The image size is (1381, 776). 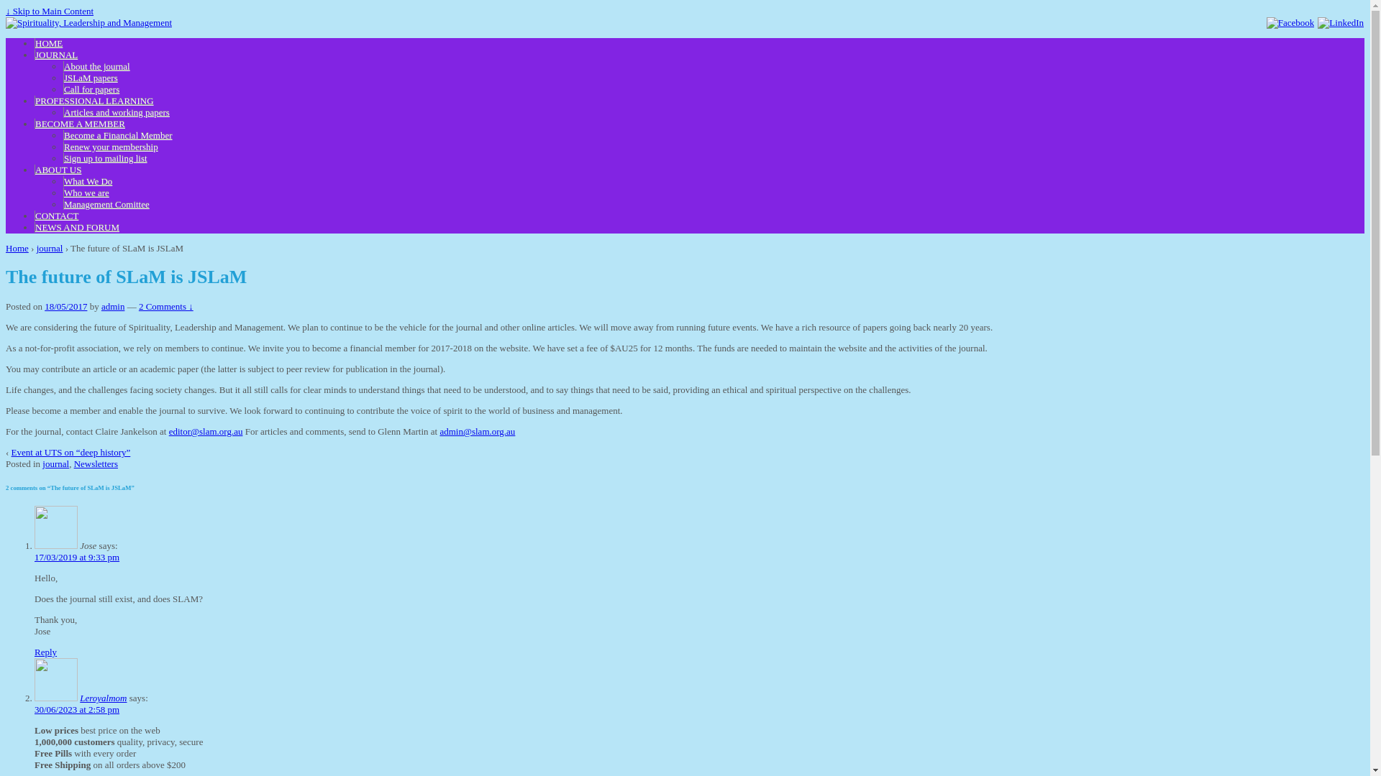 I want to click on JSLaM papers, so click(x=91, y=78).